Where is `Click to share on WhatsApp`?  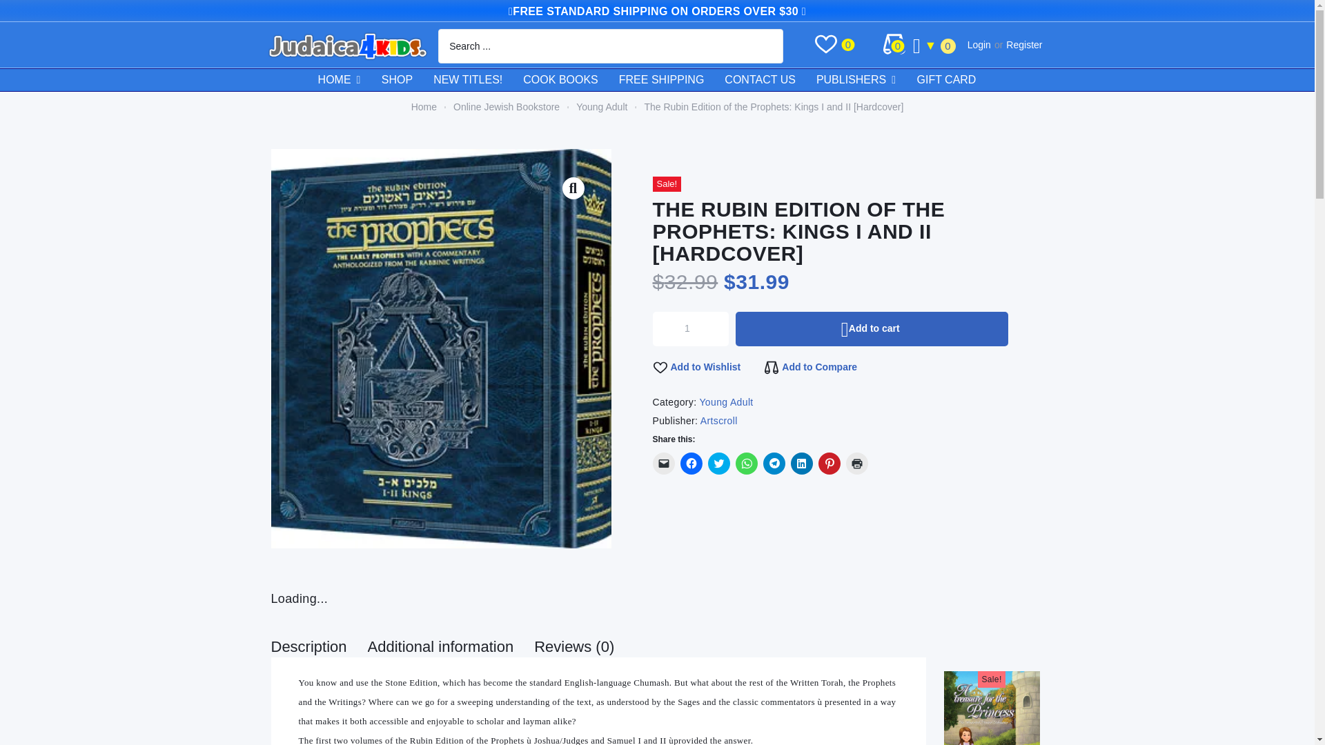 Click to share on WhatsApp is located at coordinates (747, 463).